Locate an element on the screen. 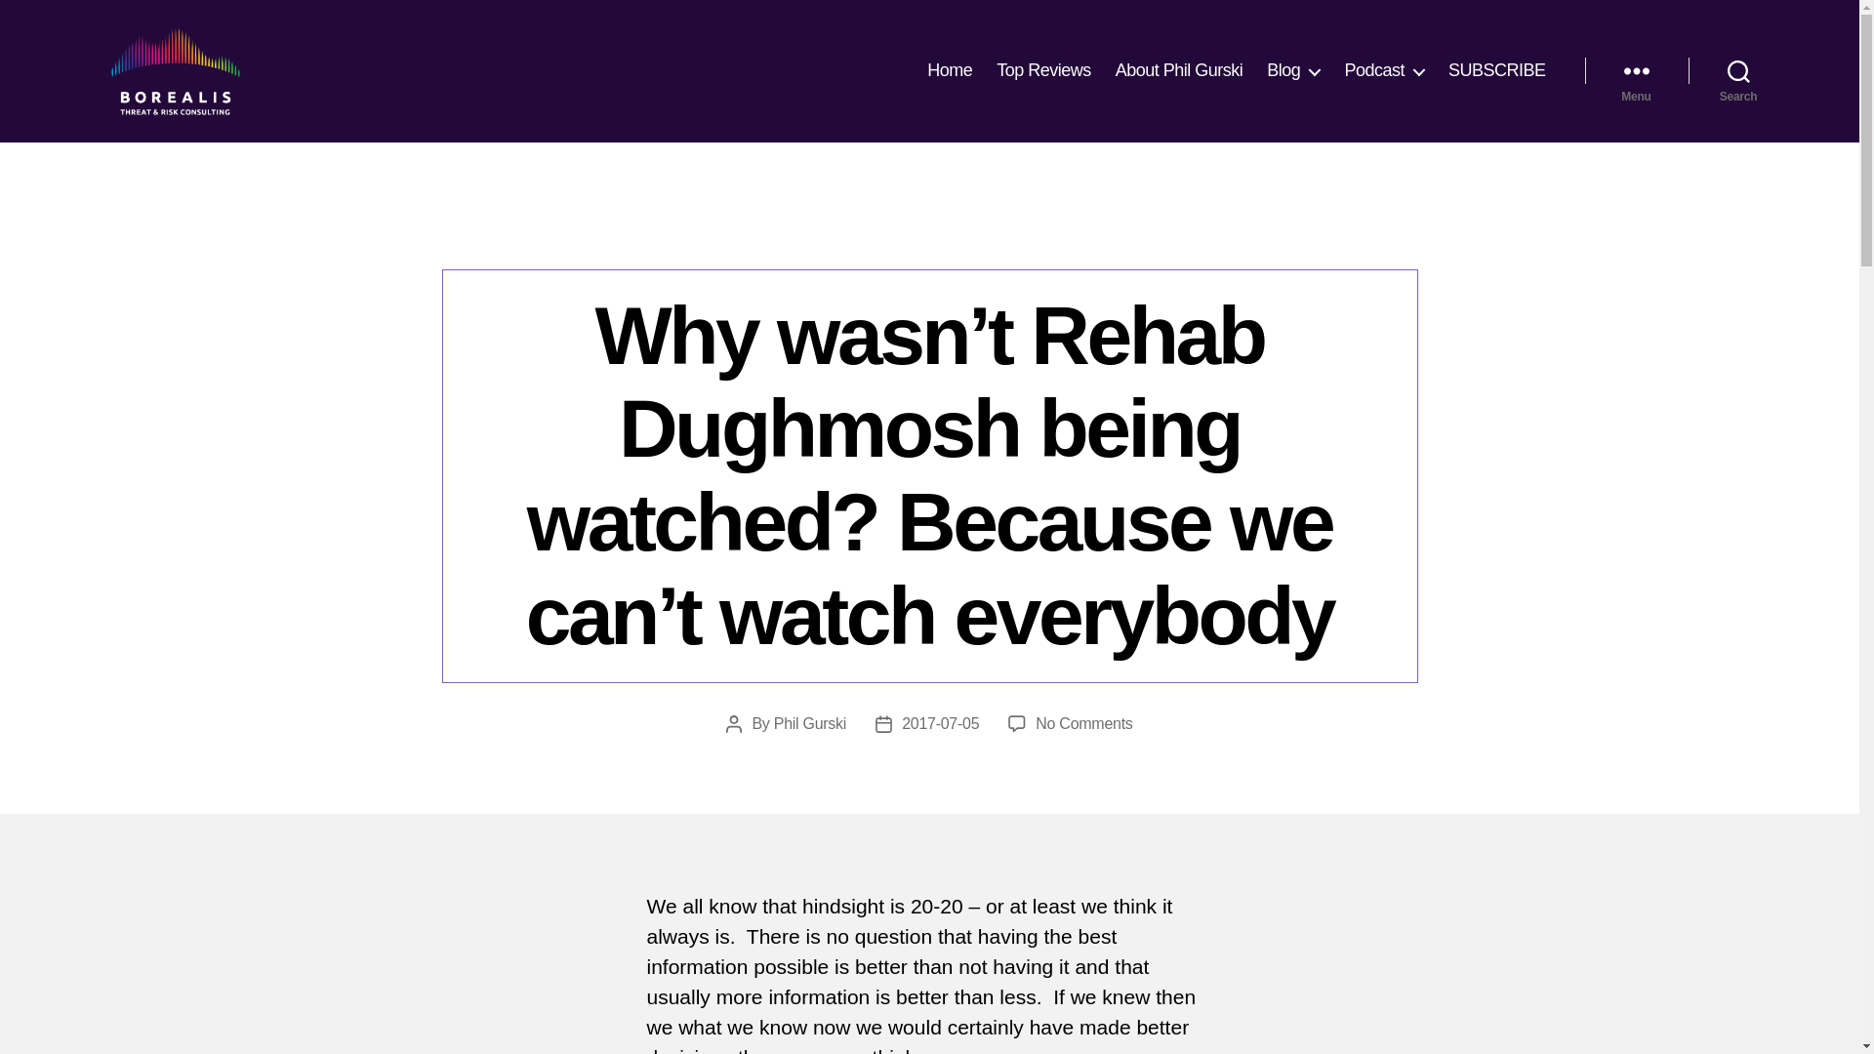  Top Reviews is located at coordinates (1043, 70).